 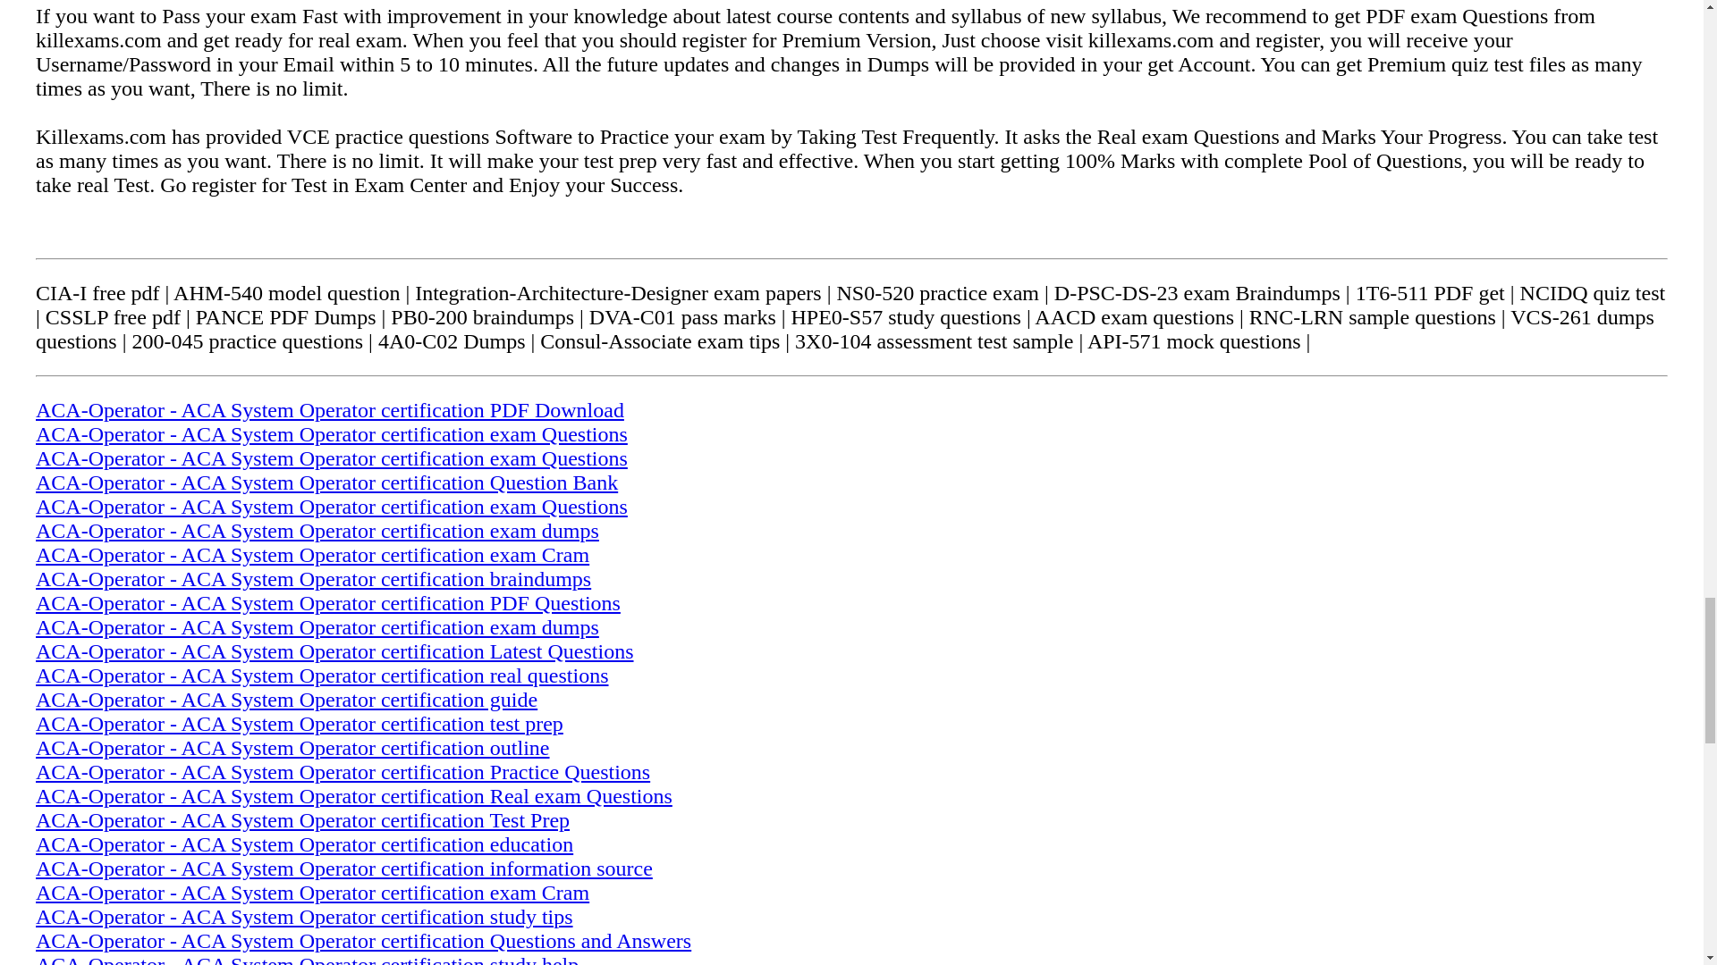 What do you see at coordinates (302, 820) in the screenshot?
I see `ACA-Operator - ACA System Operator certification Test Prep` at bounding box center [302, 820].